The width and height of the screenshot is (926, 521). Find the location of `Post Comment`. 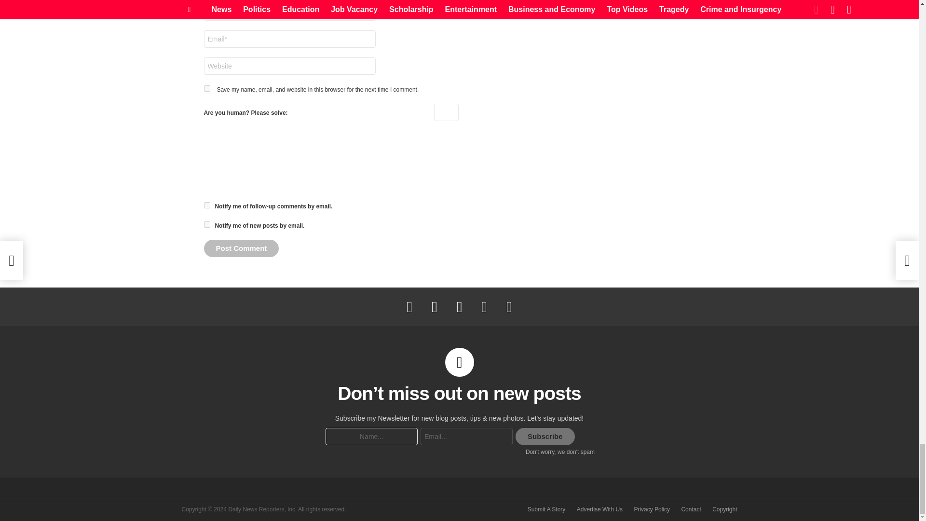

Post Comment is located at coordinates (241, 248).